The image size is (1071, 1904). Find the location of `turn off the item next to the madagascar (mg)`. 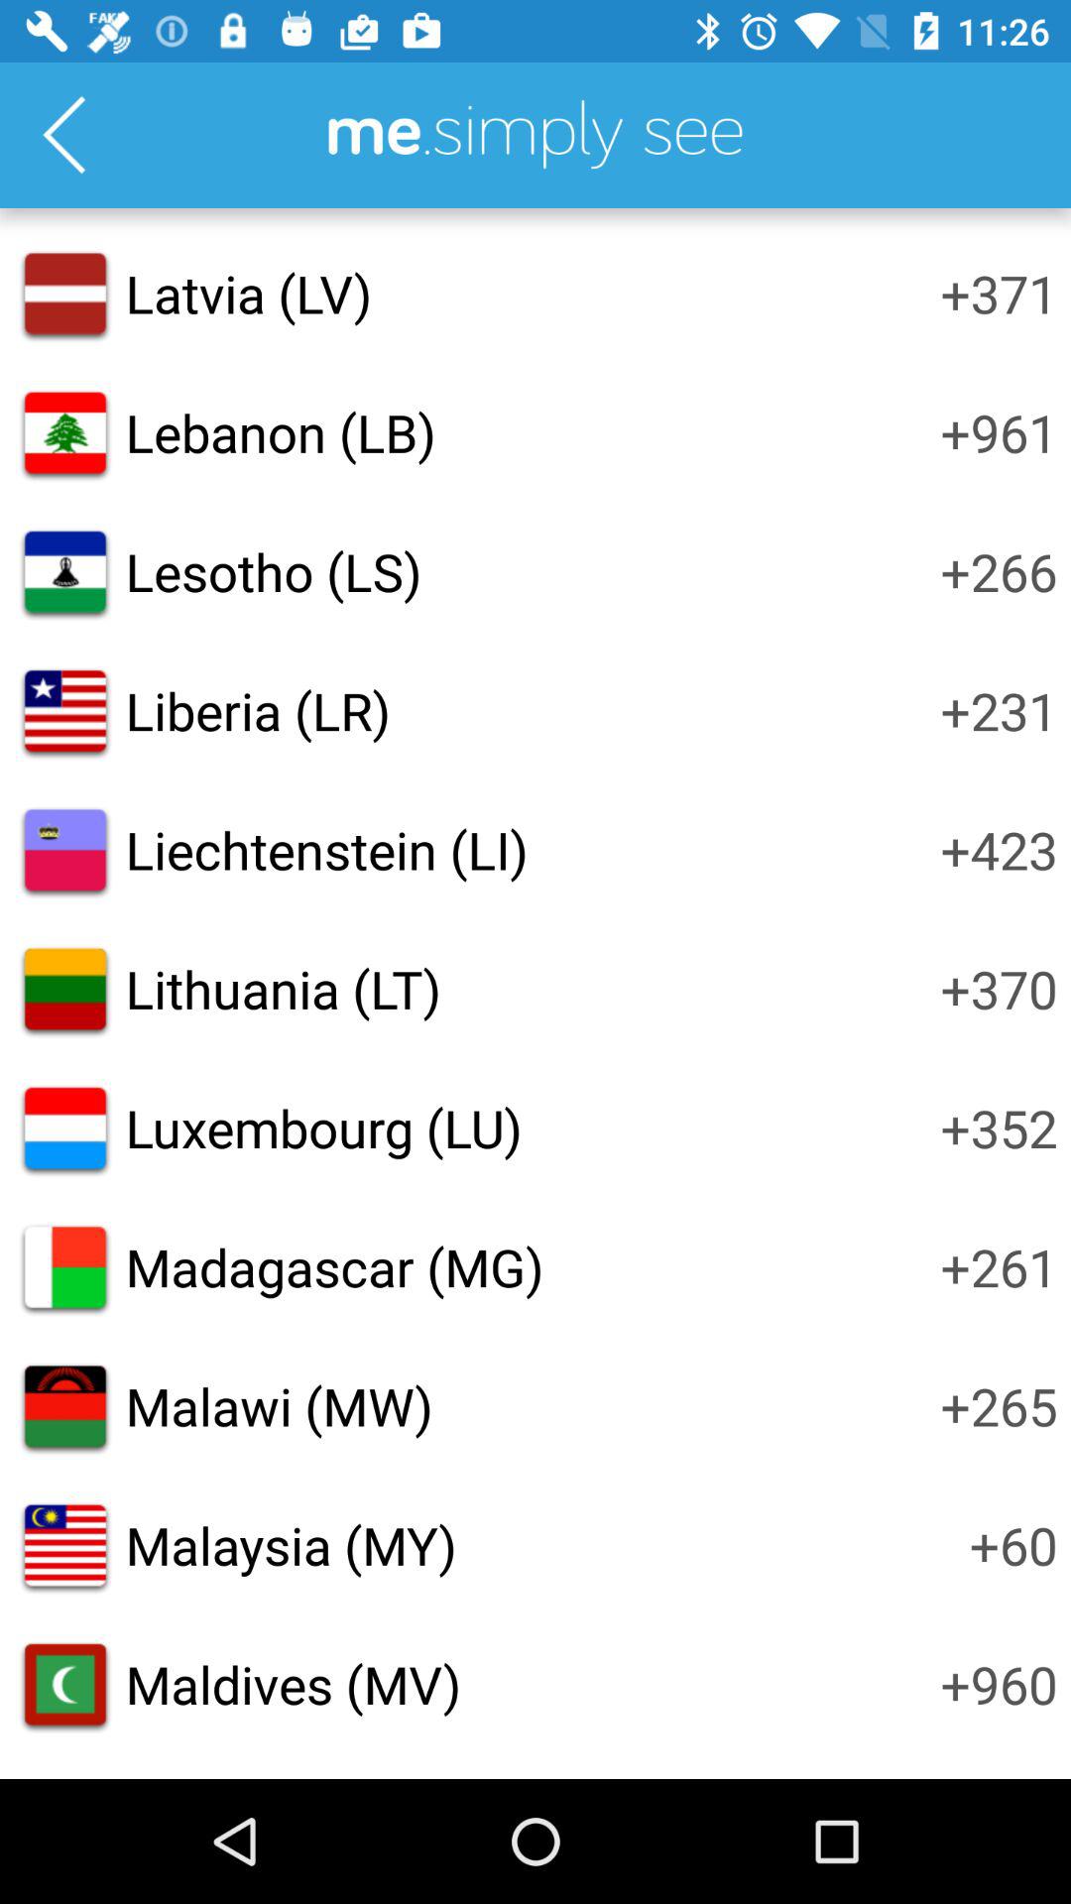

turn off the item next to the madagascar (mg) is located at coordinates (999, 1266).